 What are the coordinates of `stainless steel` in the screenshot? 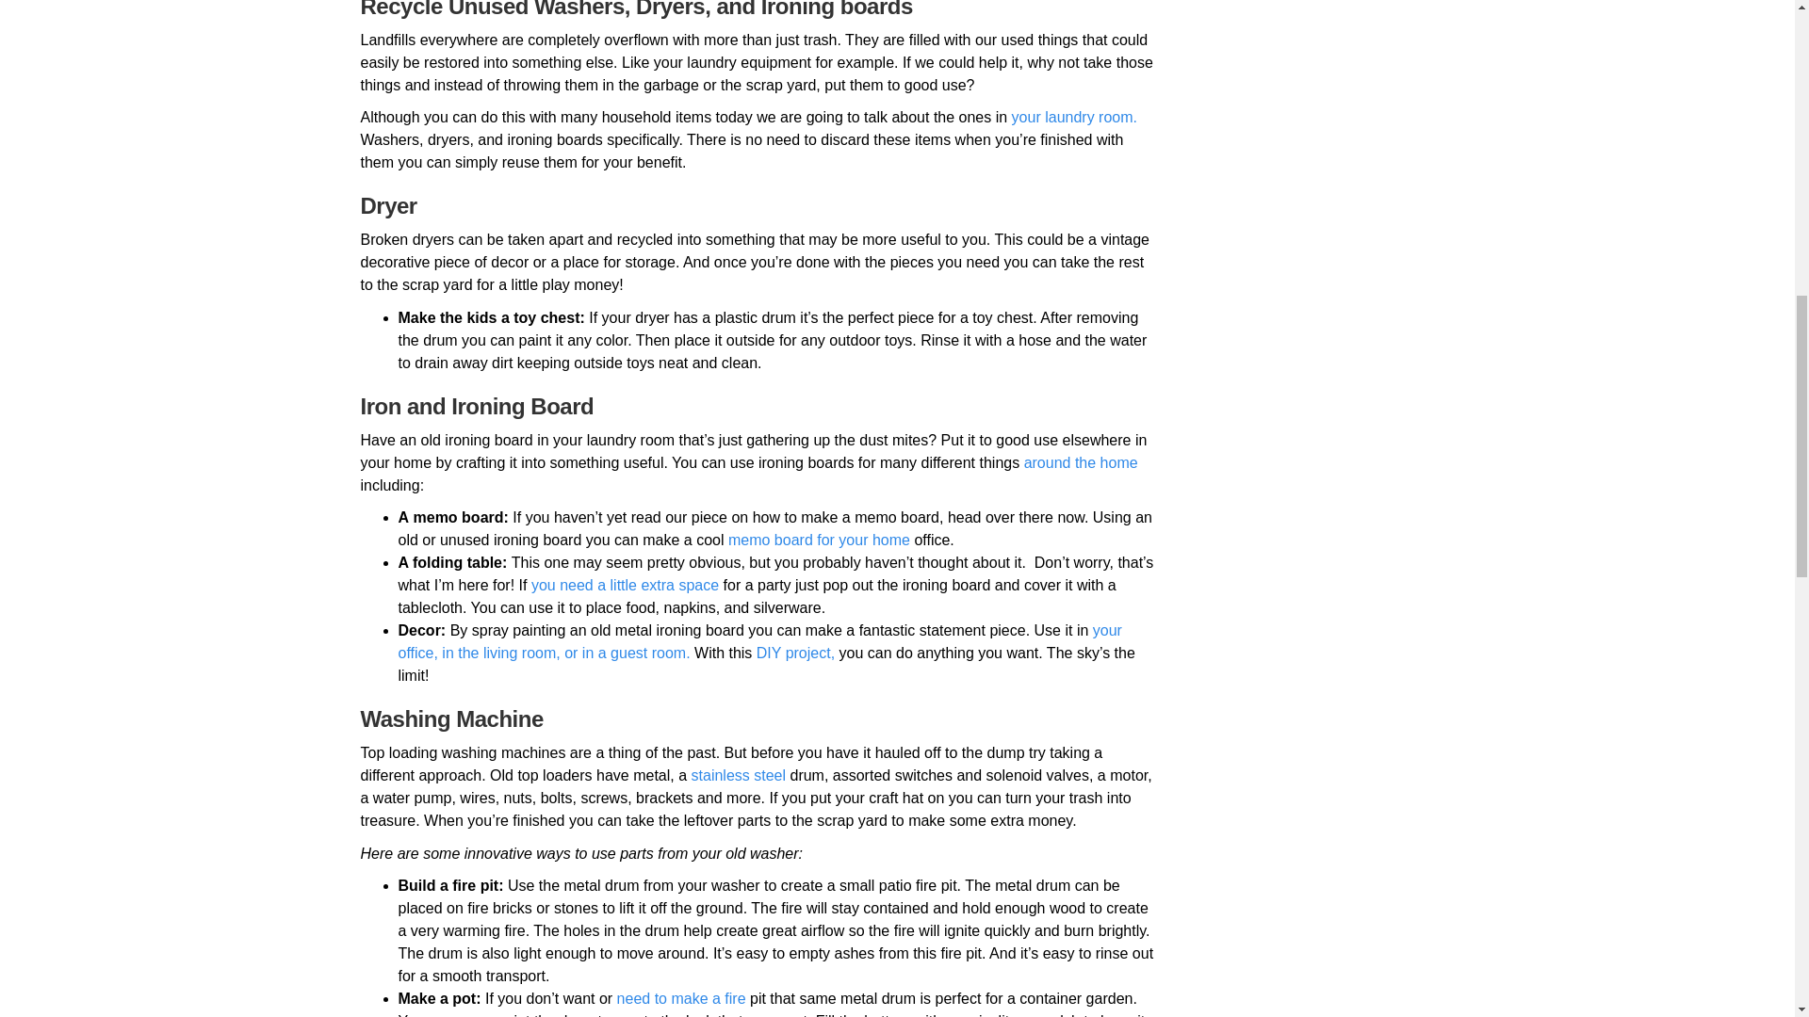 It's located at (739, 775).